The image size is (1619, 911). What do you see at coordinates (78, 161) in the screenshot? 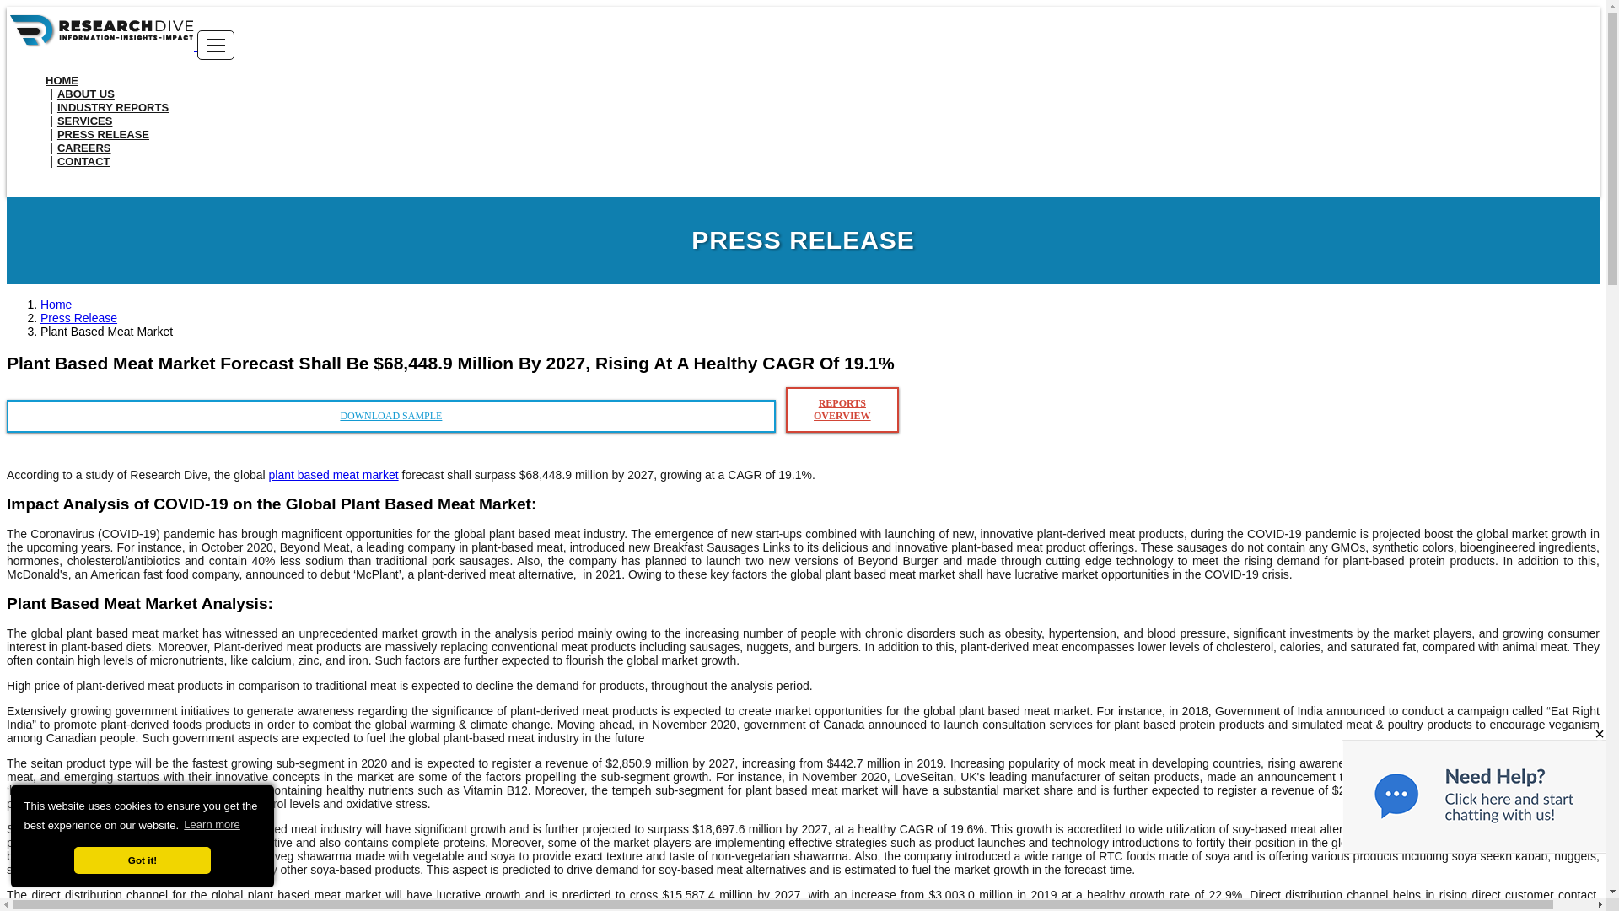
I see `CONTACT` at bounding box center [78, 161].